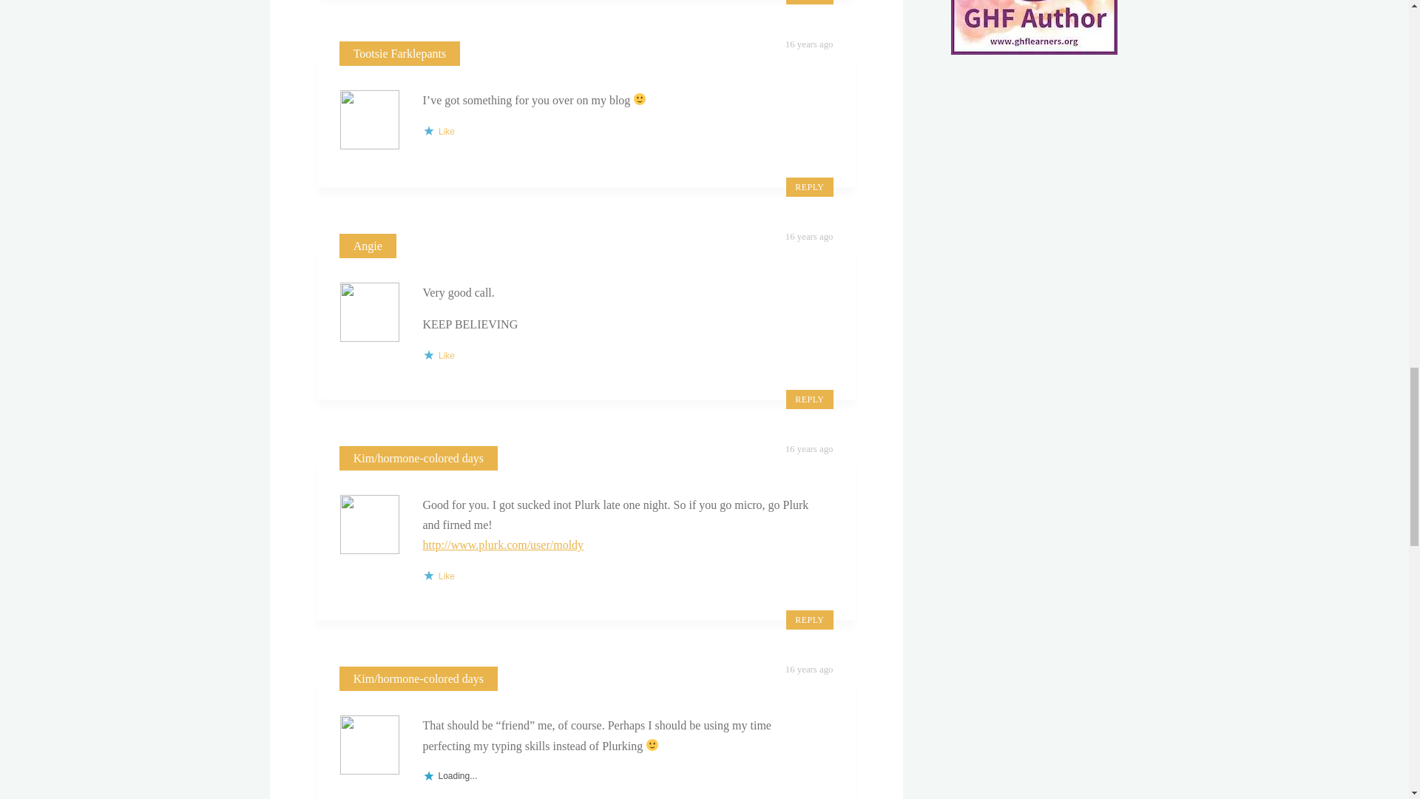 This screenshot has width=1420, height=799. What do you see at coordinates (809, 44) in the screenshot?
I see `16 years ago` at bounding box center [809, 44].